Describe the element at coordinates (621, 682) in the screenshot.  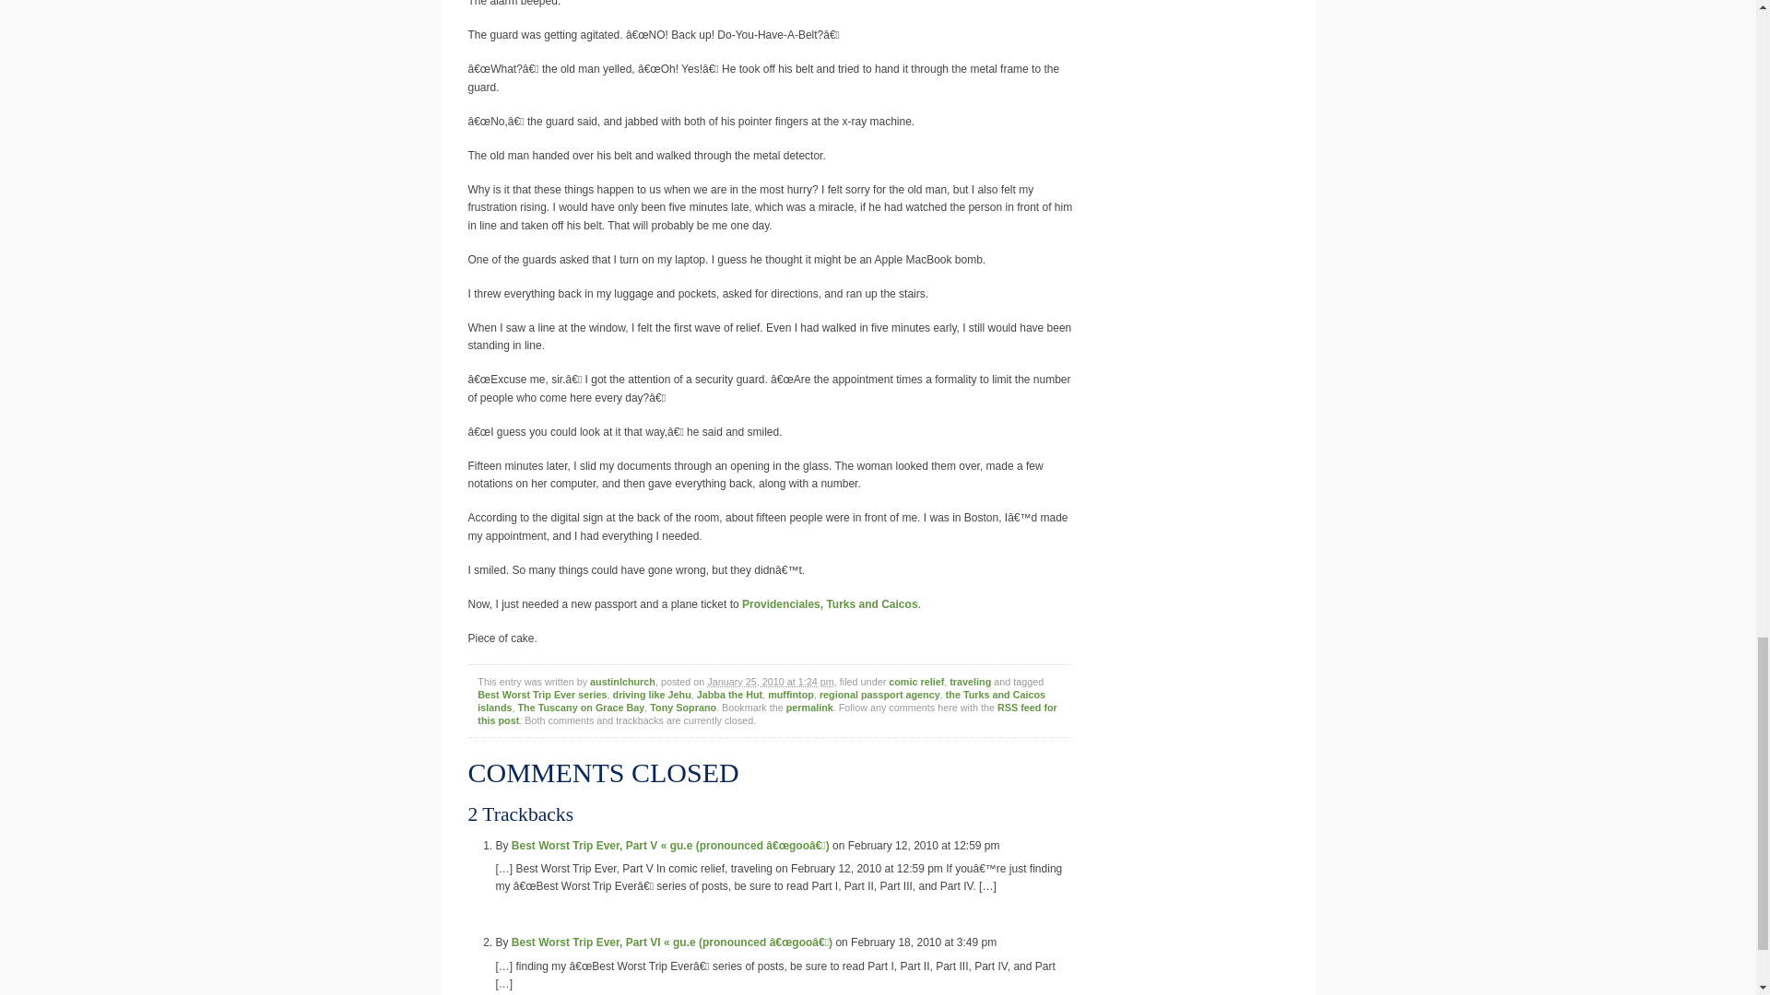
I see `View all posts by austinlchurch` at that location.